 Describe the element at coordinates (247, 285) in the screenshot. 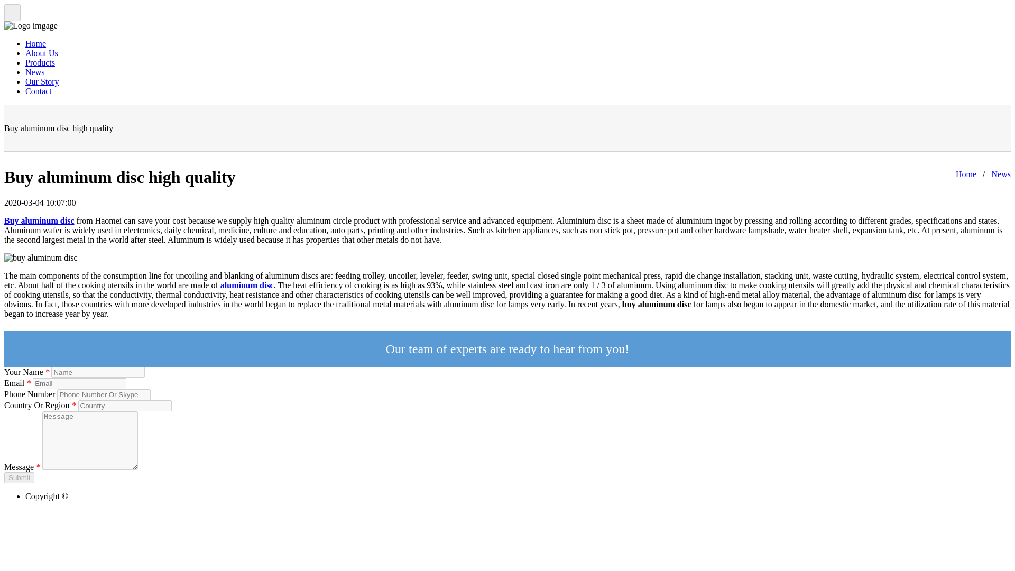

I see `aluminum disc` at that location.